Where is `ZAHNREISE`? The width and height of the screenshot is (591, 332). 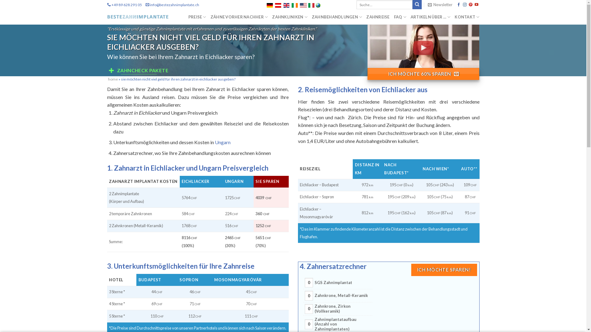 ZAHNREISE is located at coordinates (378, 17).